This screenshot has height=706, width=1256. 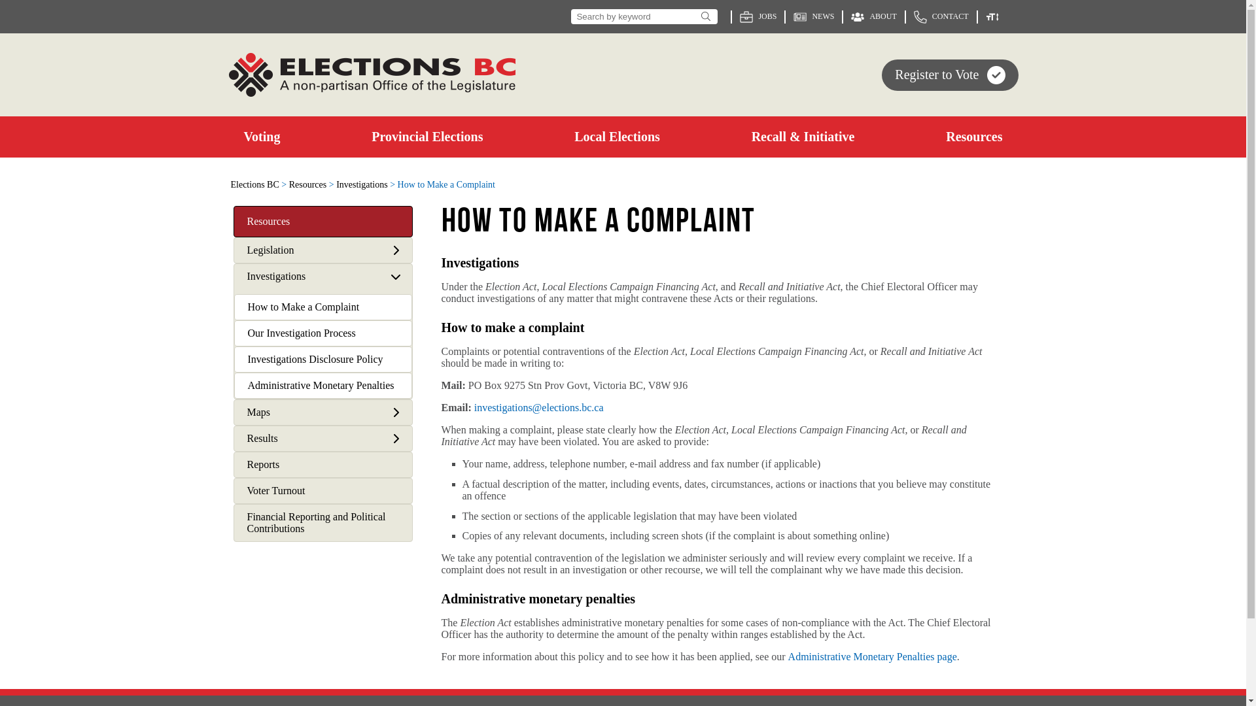 What do you see at coordinates (644, 17) in the screenshot?
I see `Search` at bounding box center [644, 17].